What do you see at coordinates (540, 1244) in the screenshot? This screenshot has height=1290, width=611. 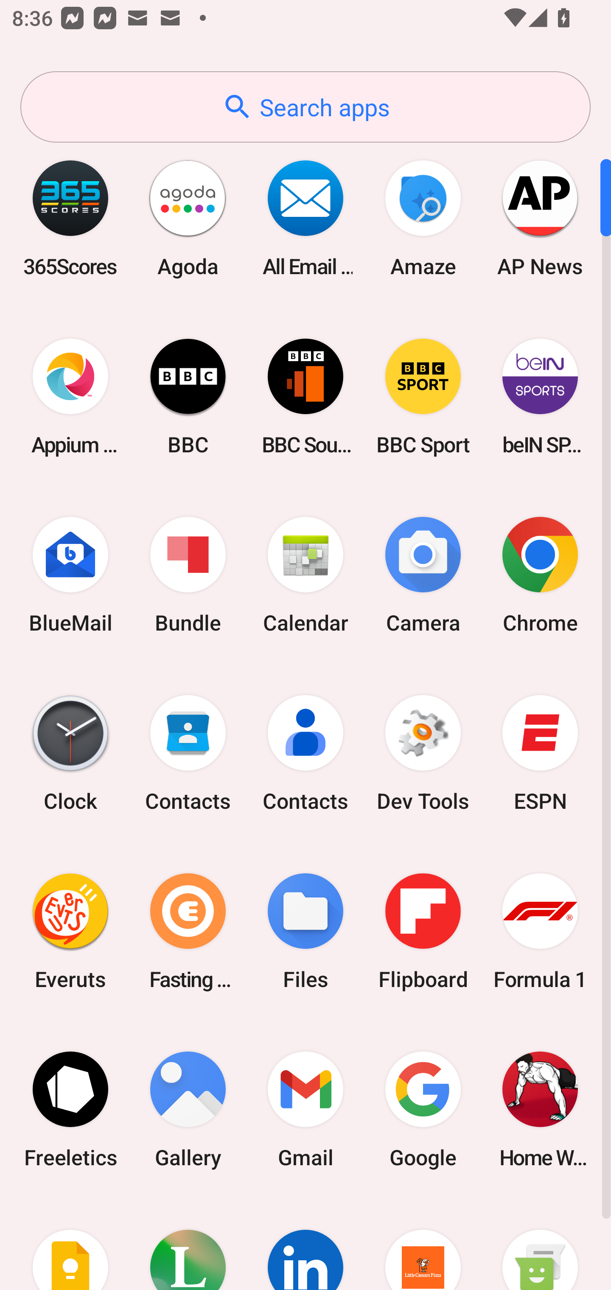 I see `Messaging` at bounding box center [540, 1244].